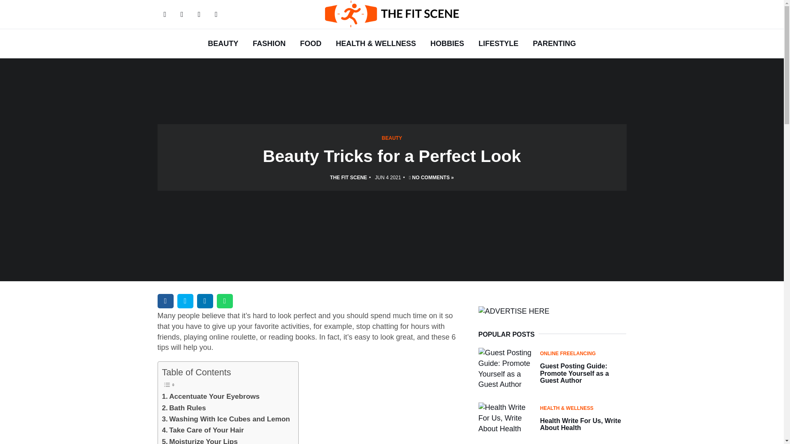  I want to click on PARENTING, so click(555, 44).